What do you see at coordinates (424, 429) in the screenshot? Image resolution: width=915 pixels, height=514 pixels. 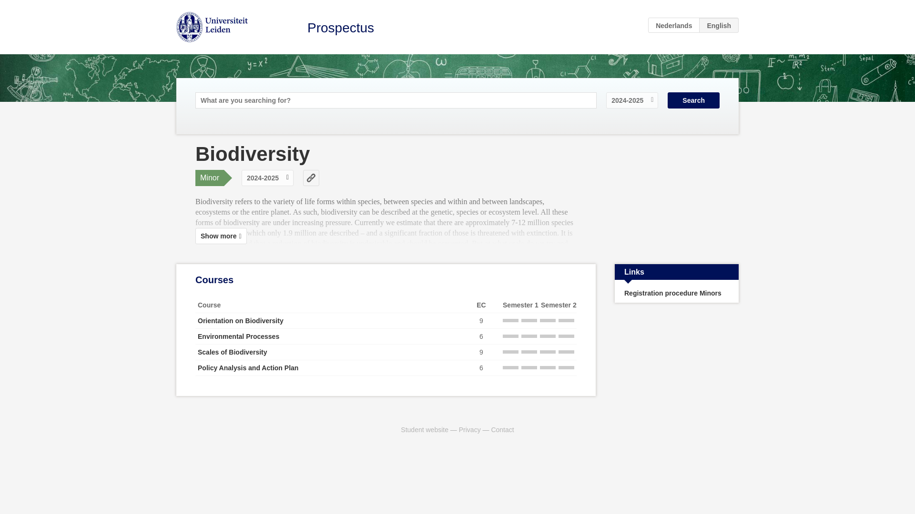 I see `Student website` at bounding box center [424, 429].